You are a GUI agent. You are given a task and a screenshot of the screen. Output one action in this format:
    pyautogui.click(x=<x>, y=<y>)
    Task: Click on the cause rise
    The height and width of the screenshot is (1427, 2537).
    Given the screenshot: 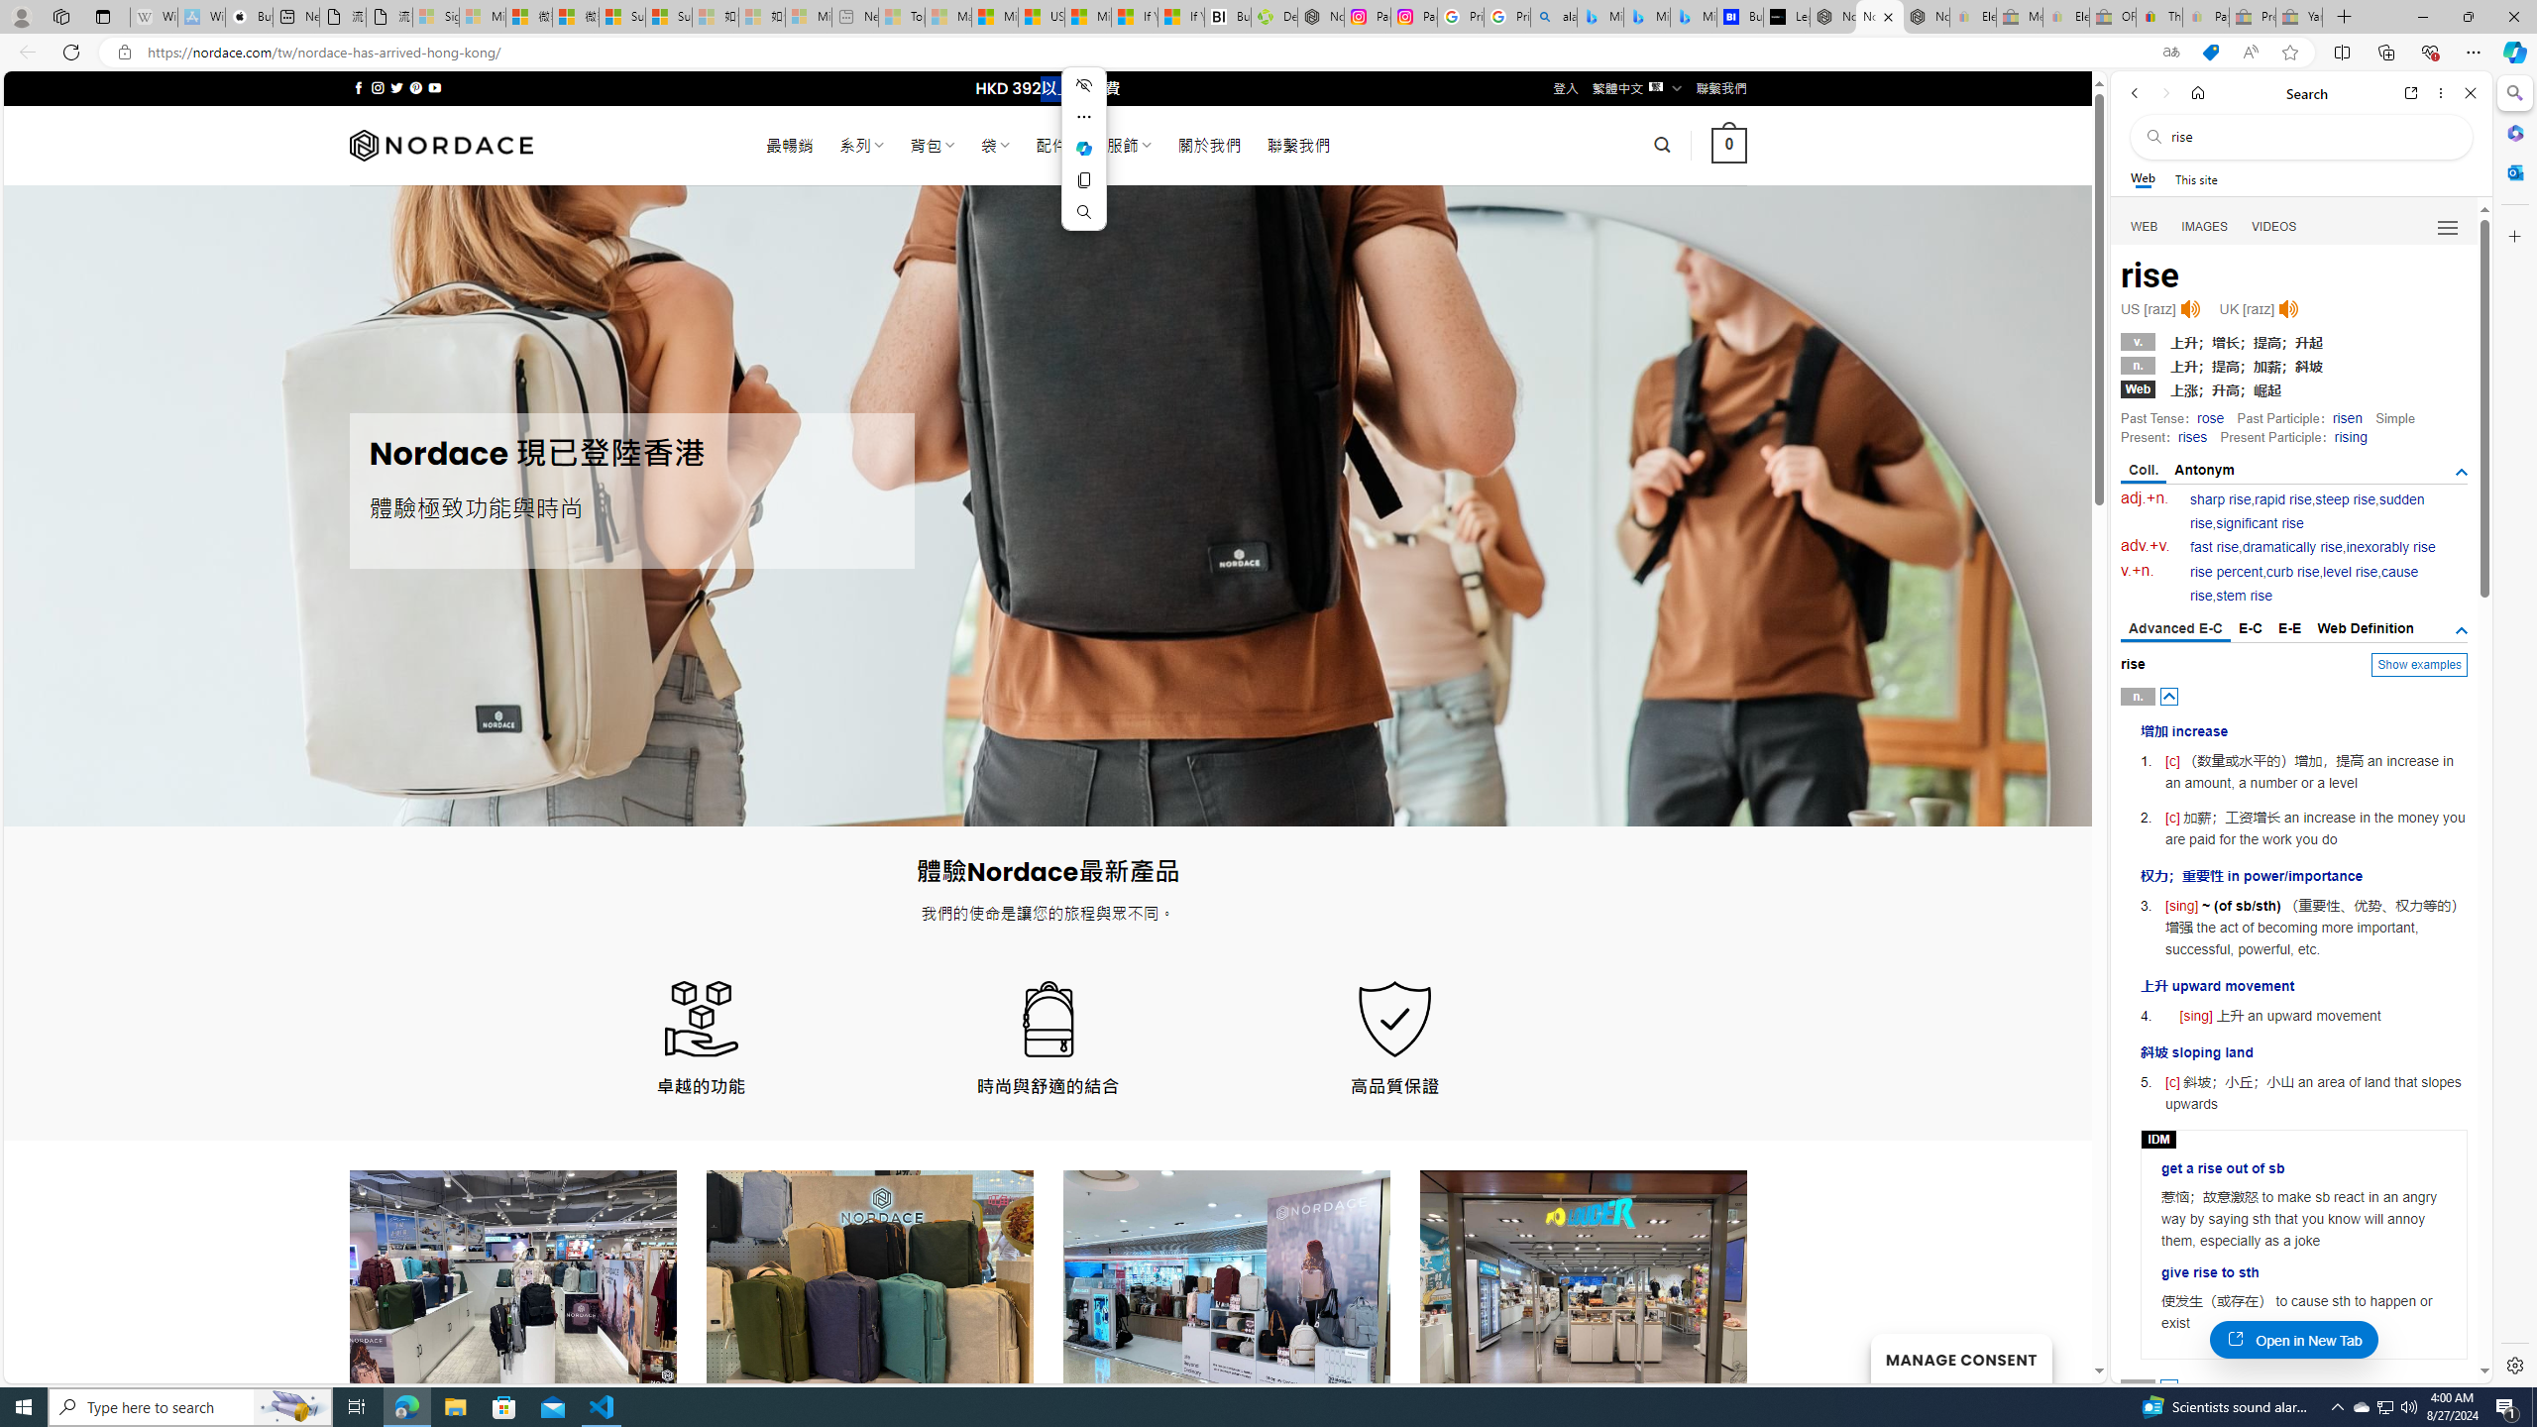 What is the action you would take?
    pyautogui.click(x=2305, y=585)
    